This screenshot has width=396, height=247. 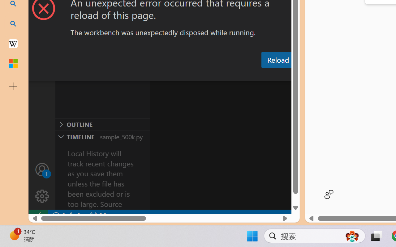 I want to click on Output (Ctrl+Shift+U), so click(x=215, y=75).